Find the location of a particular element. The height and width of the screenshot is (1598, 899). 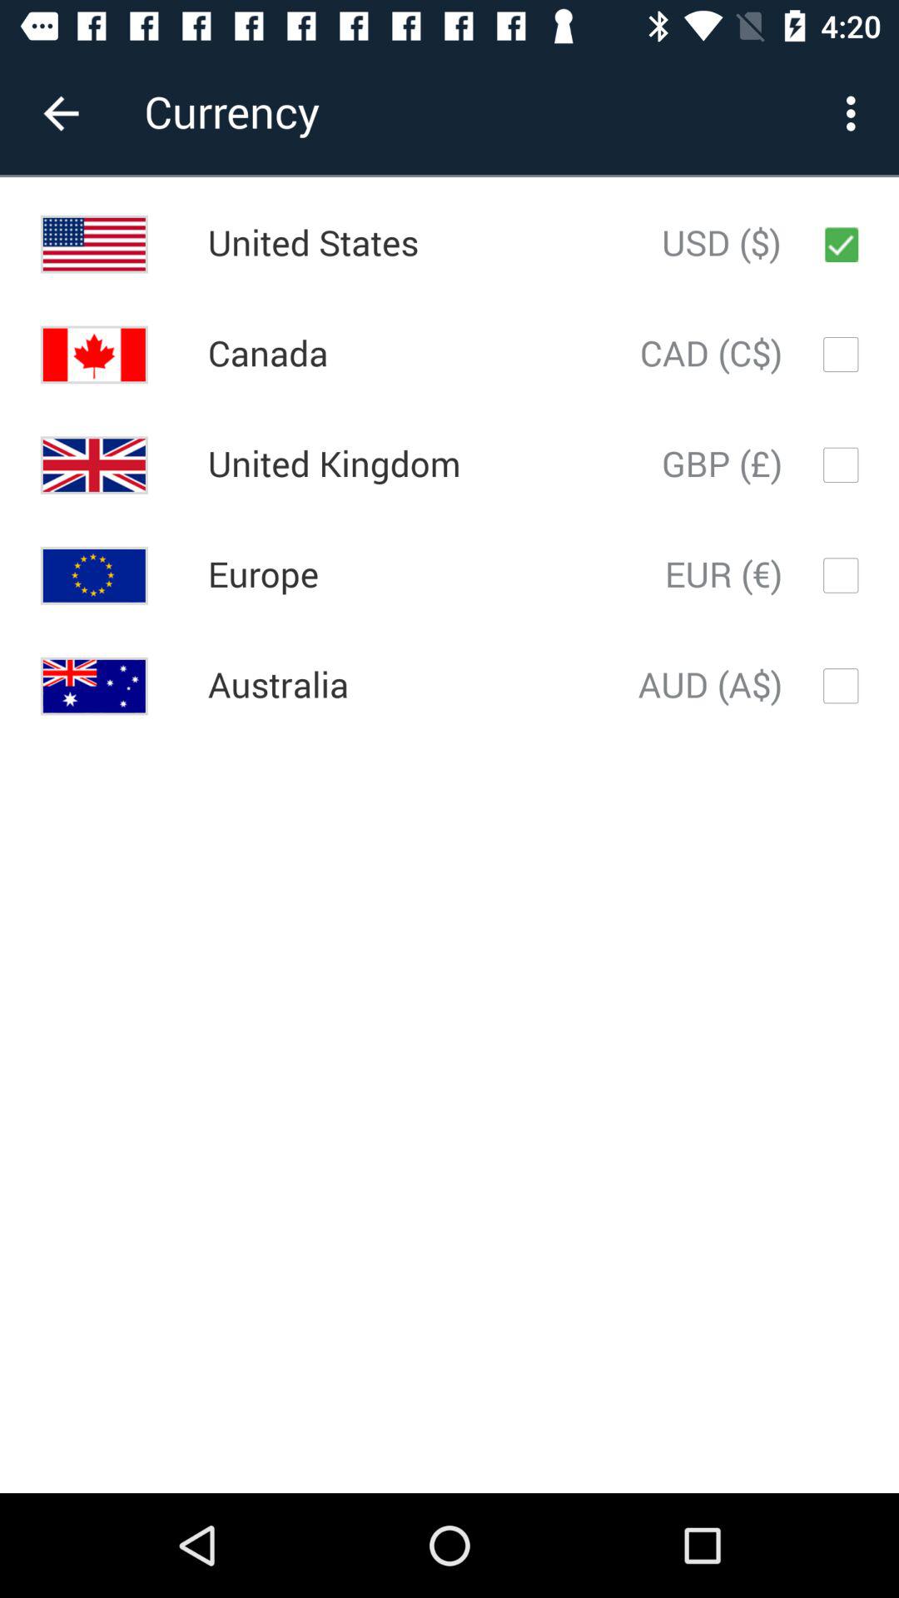

scroll to cad (c$) icon is located at coordinates (711, 355).